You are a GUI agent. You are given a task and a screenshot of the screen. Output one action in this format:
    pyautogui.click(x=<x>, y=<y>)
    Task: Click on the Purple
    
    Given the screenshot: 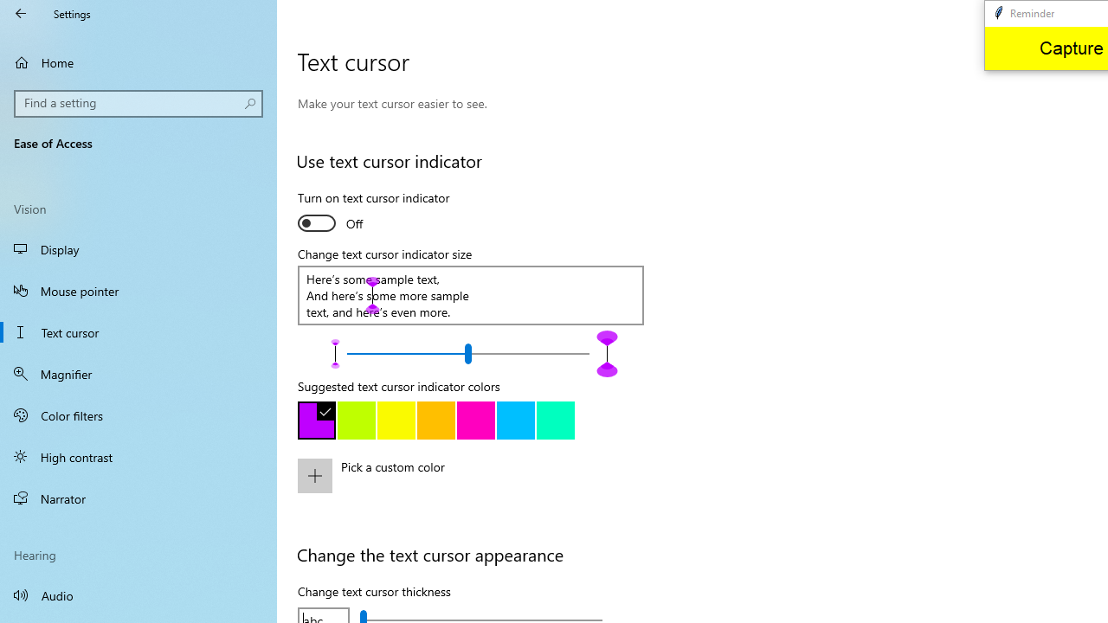 What is the action you would take?
    pyautogui.click(x=317, y=421)
    